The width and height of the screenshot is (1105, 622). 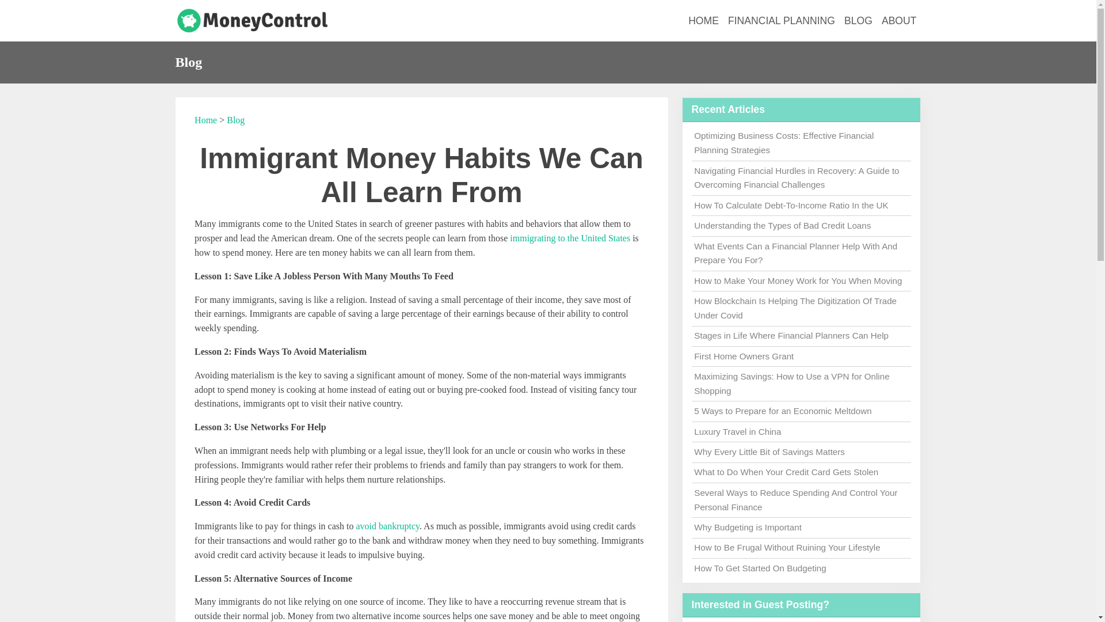 I want to click on Why Budgeting is Important, so click(x=748, y=528).